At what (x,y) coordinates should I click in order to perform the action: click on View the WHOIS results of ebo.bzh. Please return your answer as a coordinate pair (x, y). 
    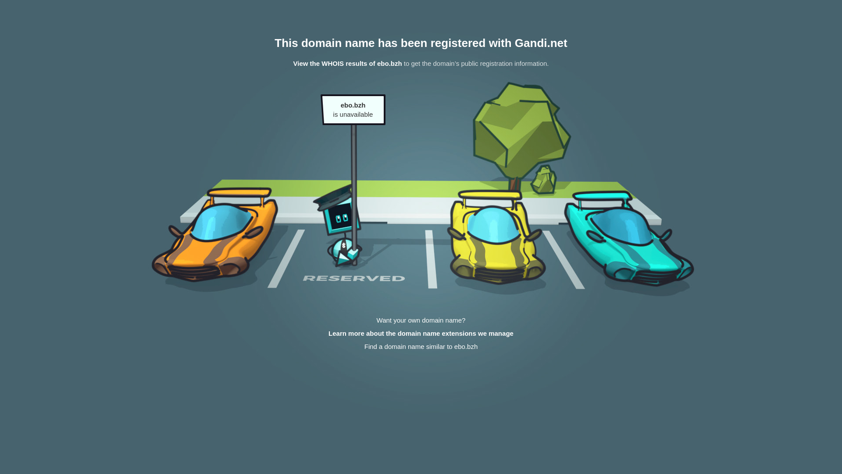
    Looking at the image, I should click on (347, 63).